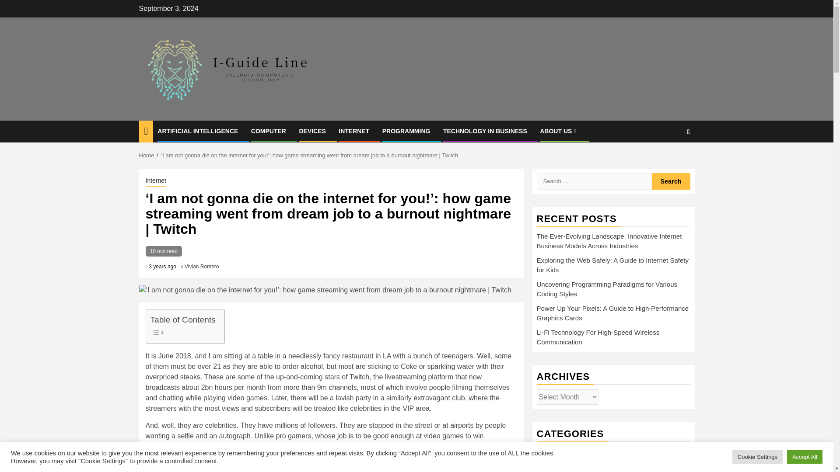  Describe the element at coordinates (198, 131) in the screenshot. I see `ARTIFICIAL INTELLIGENCE` at that location.